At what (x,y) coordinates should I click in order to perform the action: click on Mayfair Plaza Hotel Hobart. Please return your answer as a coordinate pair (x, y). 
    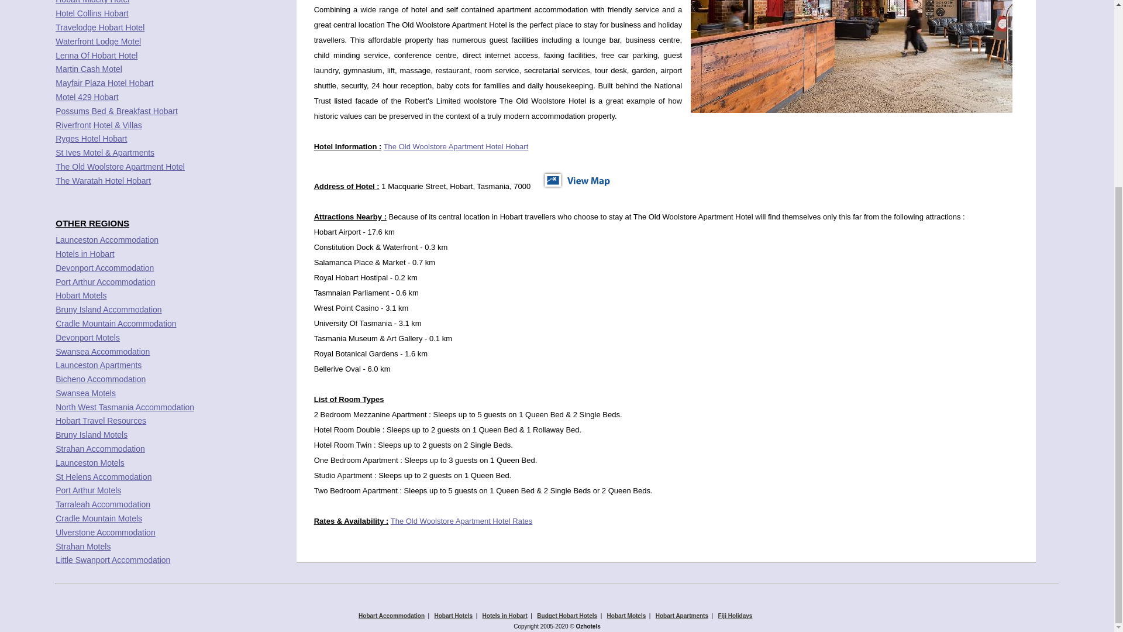
    Looking at the image, I should click on (104, 83).